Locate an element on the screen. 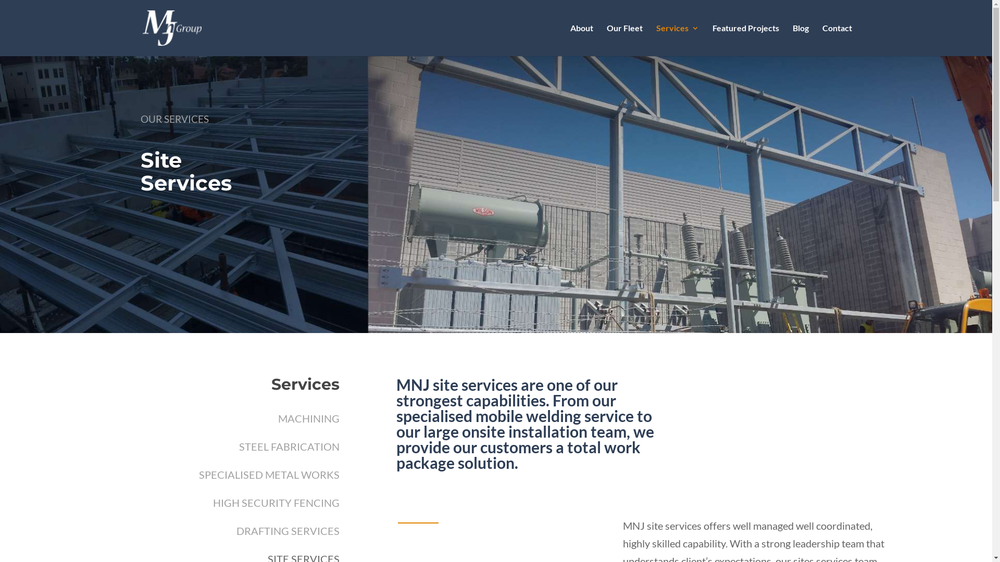 The width and height of the screenshot is (1000, 562). Blog is located at coordinates (801, 41).